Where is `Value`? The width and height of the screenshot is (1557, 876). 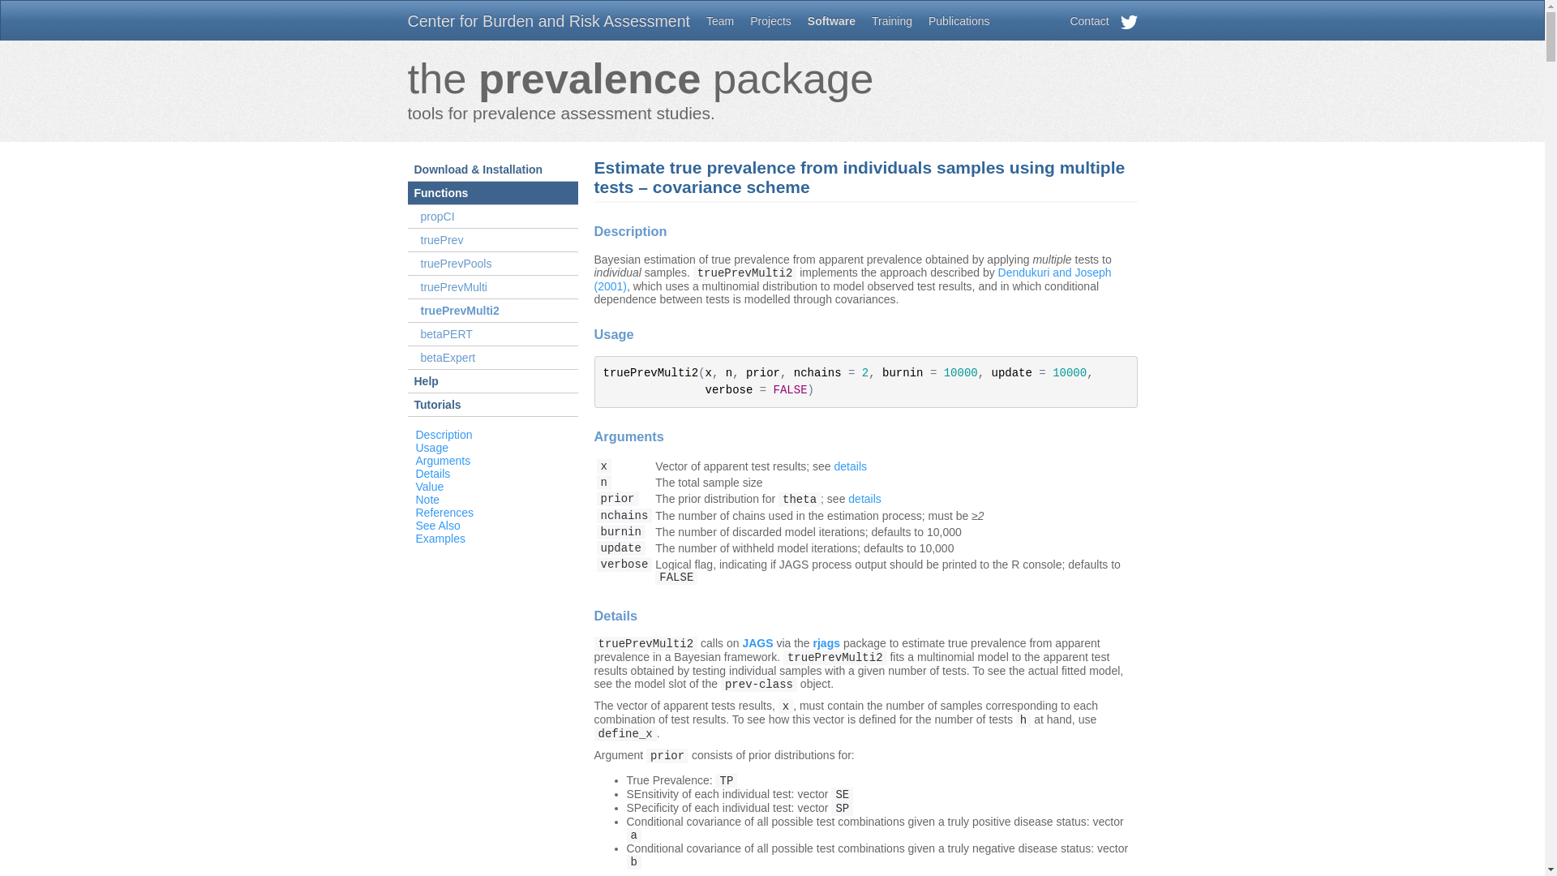
Value is located at coordinates (430, 487).